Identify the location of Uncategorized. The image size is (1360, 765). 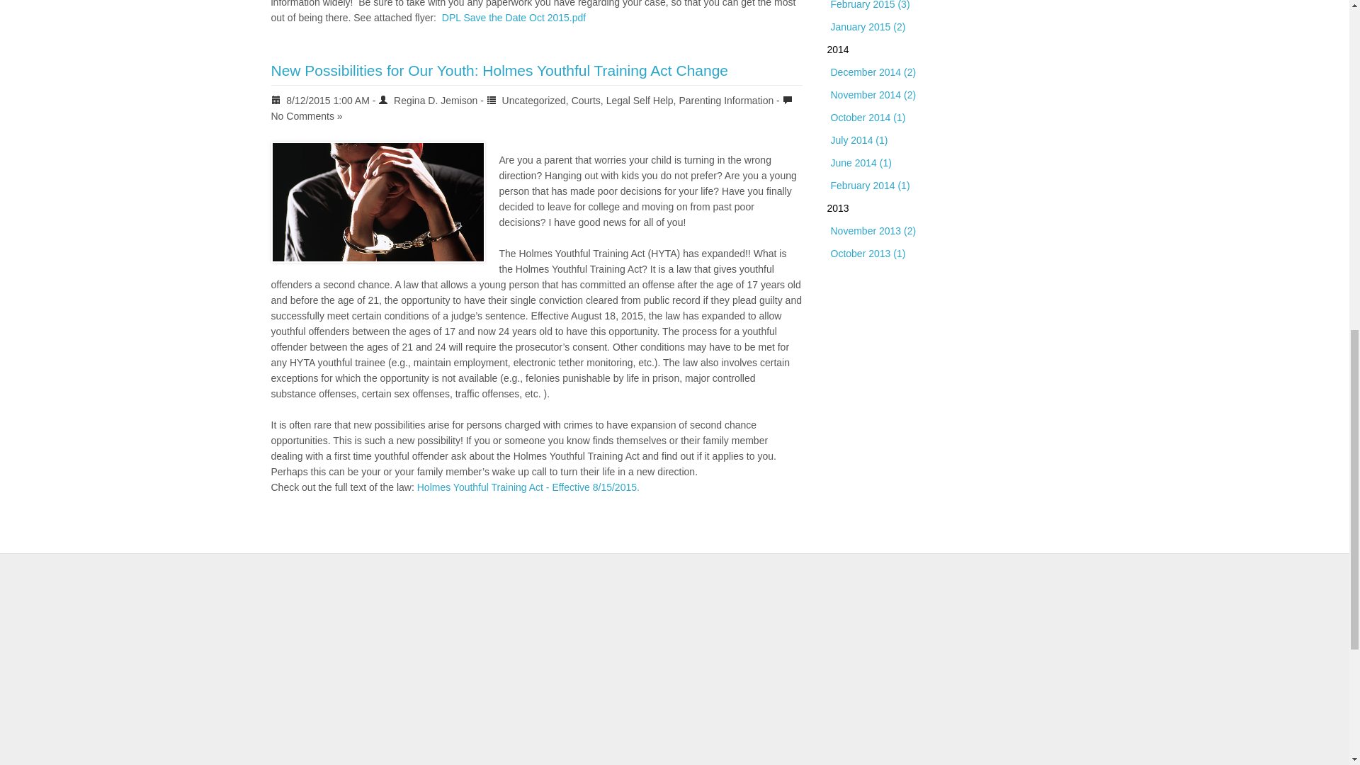
(533, 101).